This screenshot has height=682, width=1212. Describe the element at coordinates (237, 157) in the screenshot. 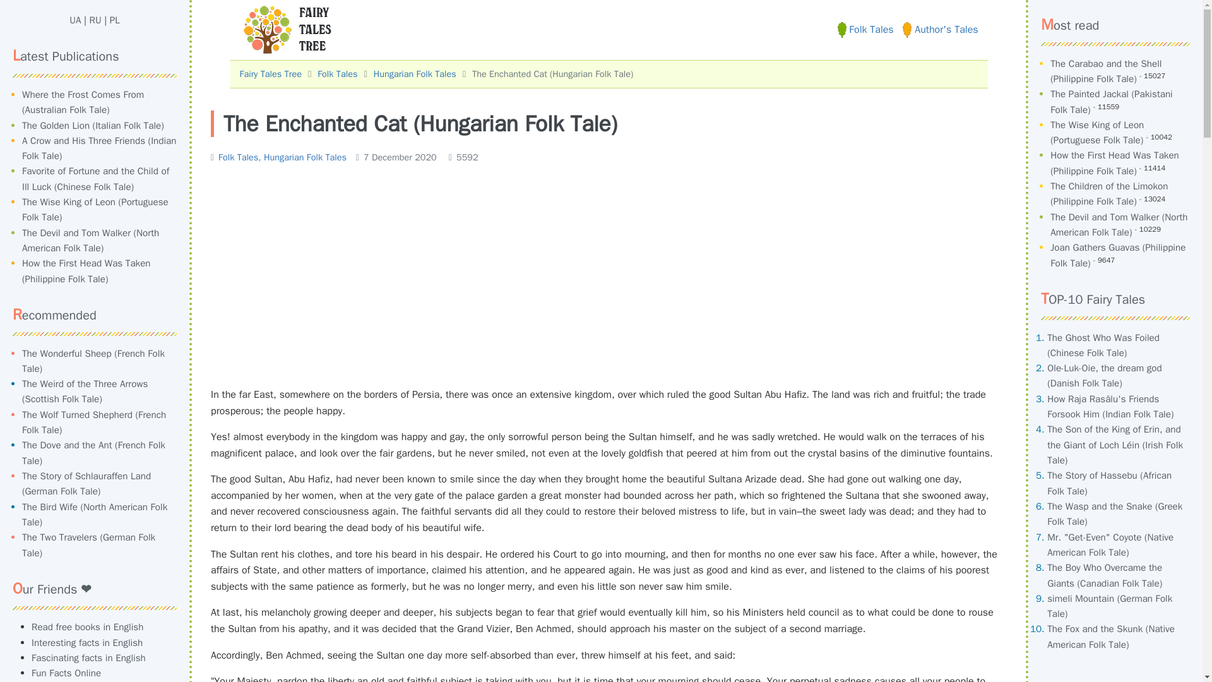

I see `Folk Tales` at that location.